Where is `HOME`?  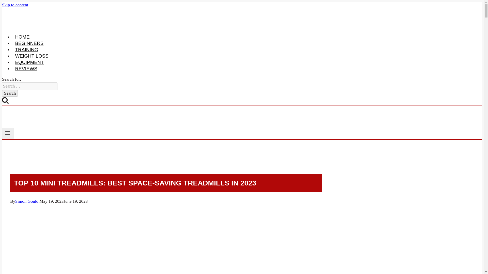
HOME is located at coordinates (22, 37).